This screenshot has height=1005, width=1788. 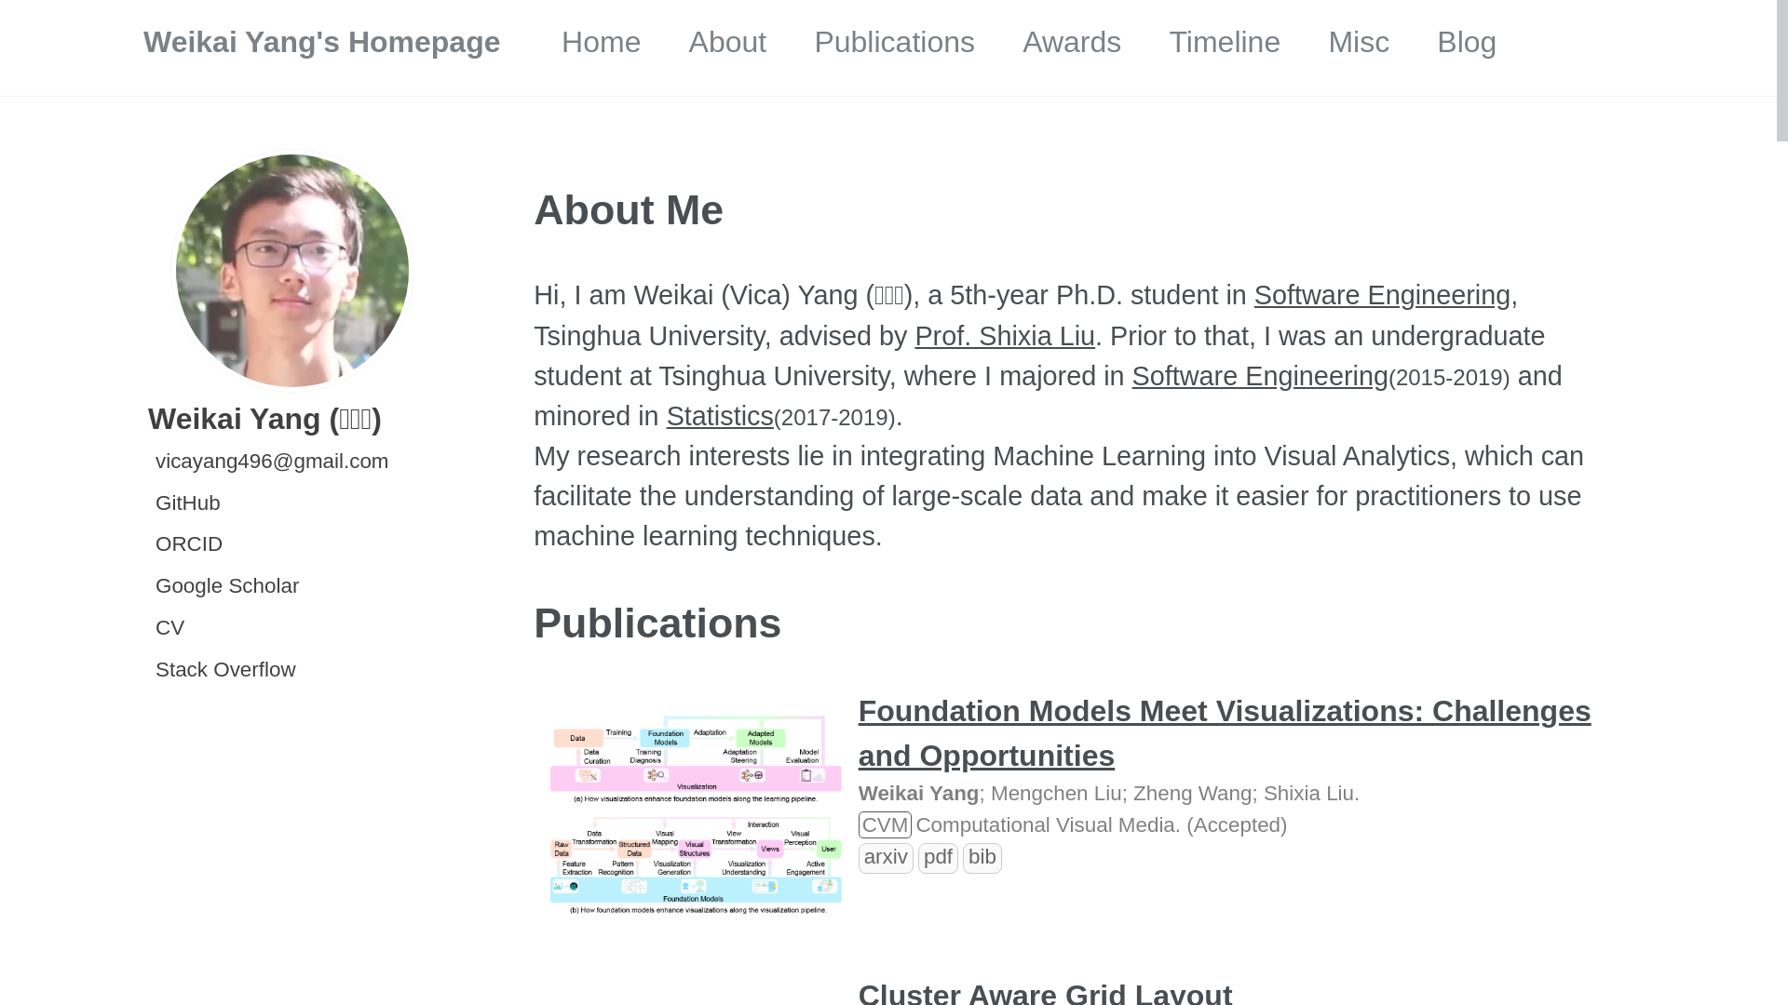 What do you see at coordinates (1261, 376) in the screenshot?
I see `Software Engineering` at bounding box center [1261, 376].